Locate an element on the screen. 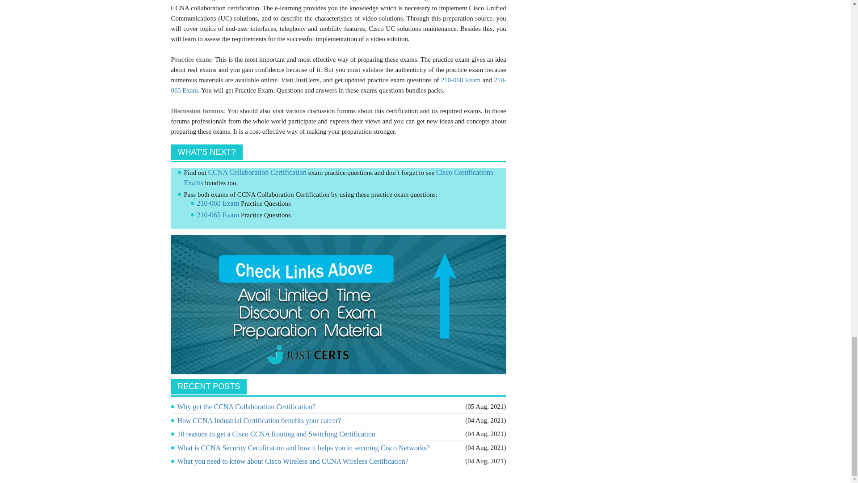 This screenshot has height=483, width=858. 210-065 Exam is located at coordinates (338, 85).